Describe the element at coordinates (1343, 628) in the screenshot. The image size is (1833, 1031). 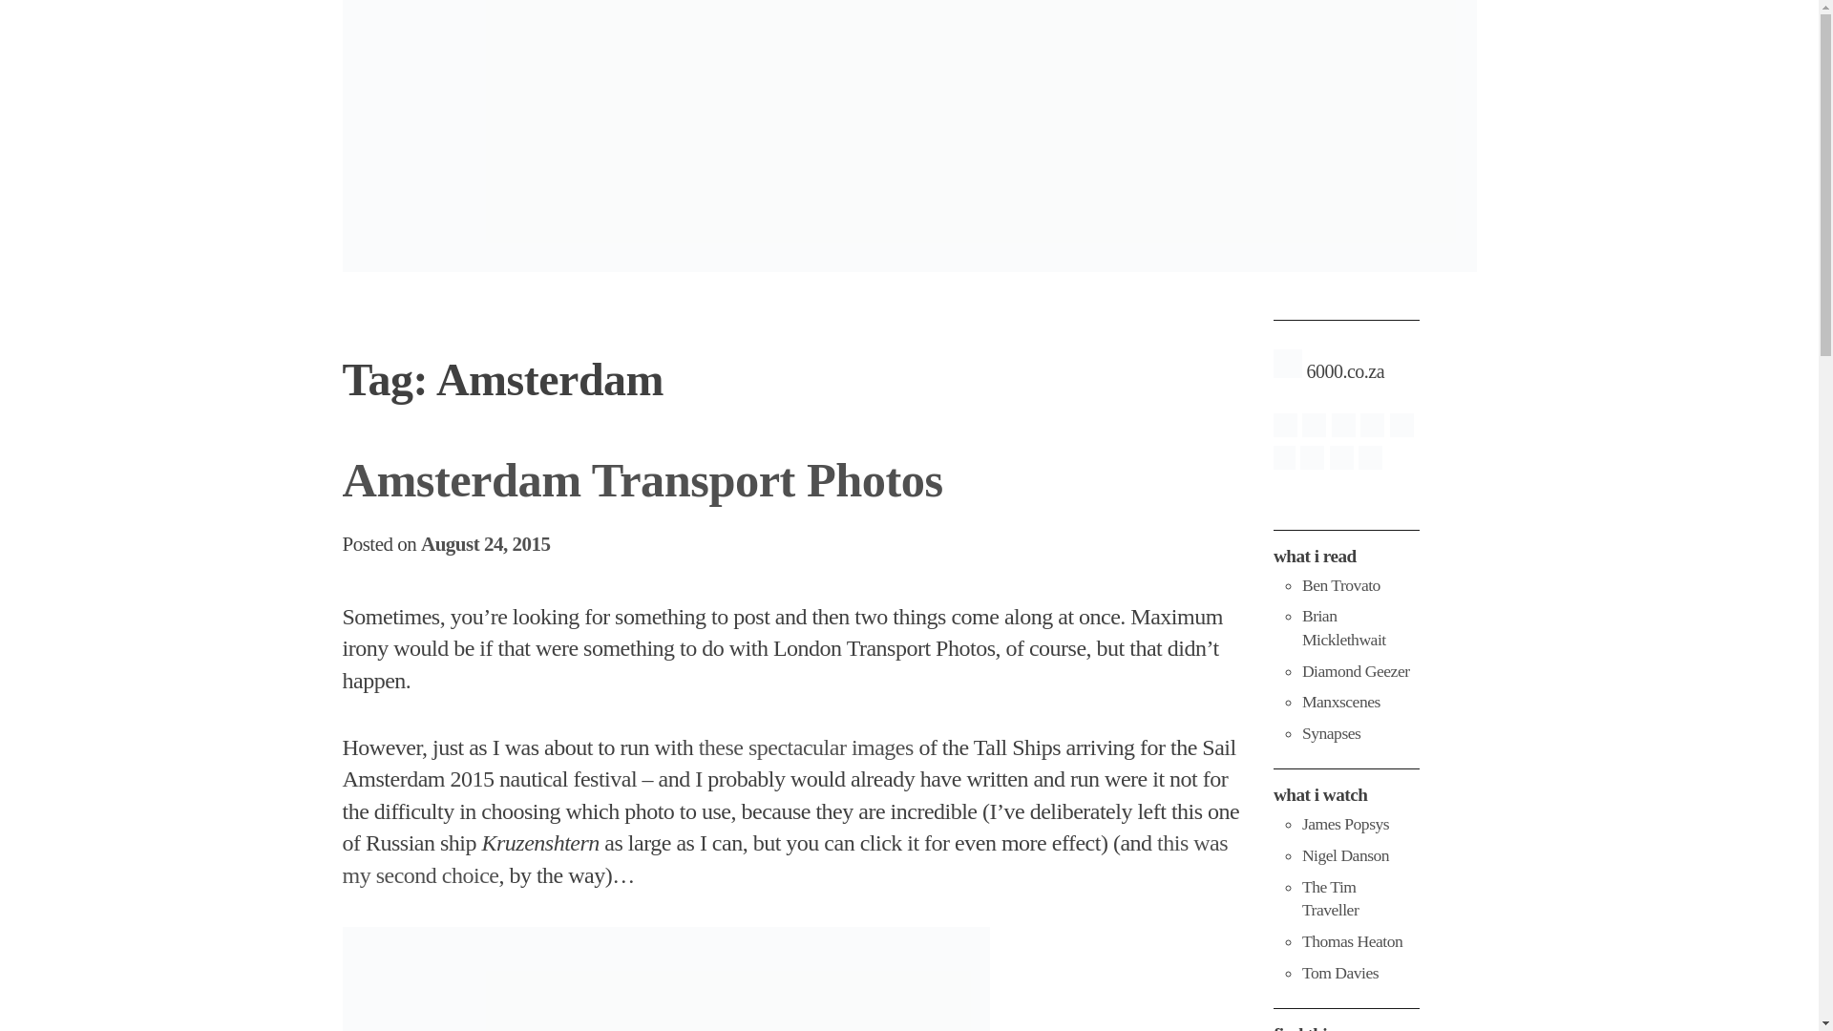
I see `Eclectic mix of social commentary` at that location.